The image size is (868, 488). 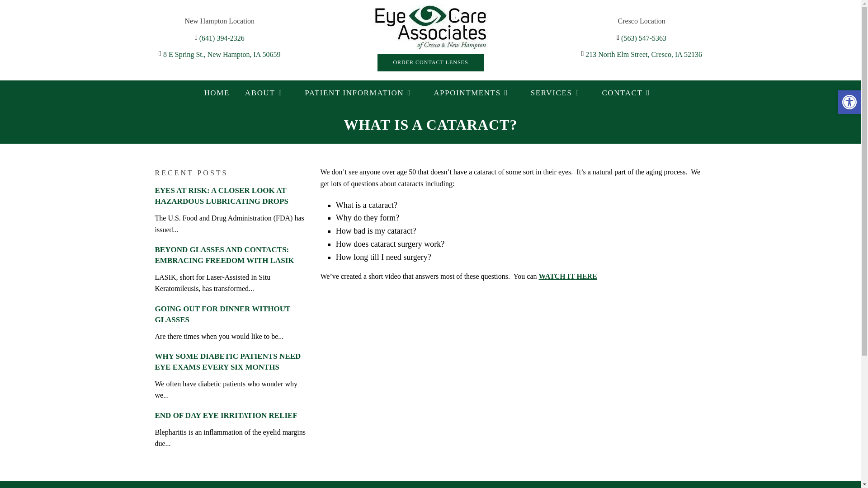 What do you see at coordinates (222, 314) in the screenshot?
I see `GOING OUT FOR DINNER WITHOUT GLASSES` at bounding box center [222, 314].